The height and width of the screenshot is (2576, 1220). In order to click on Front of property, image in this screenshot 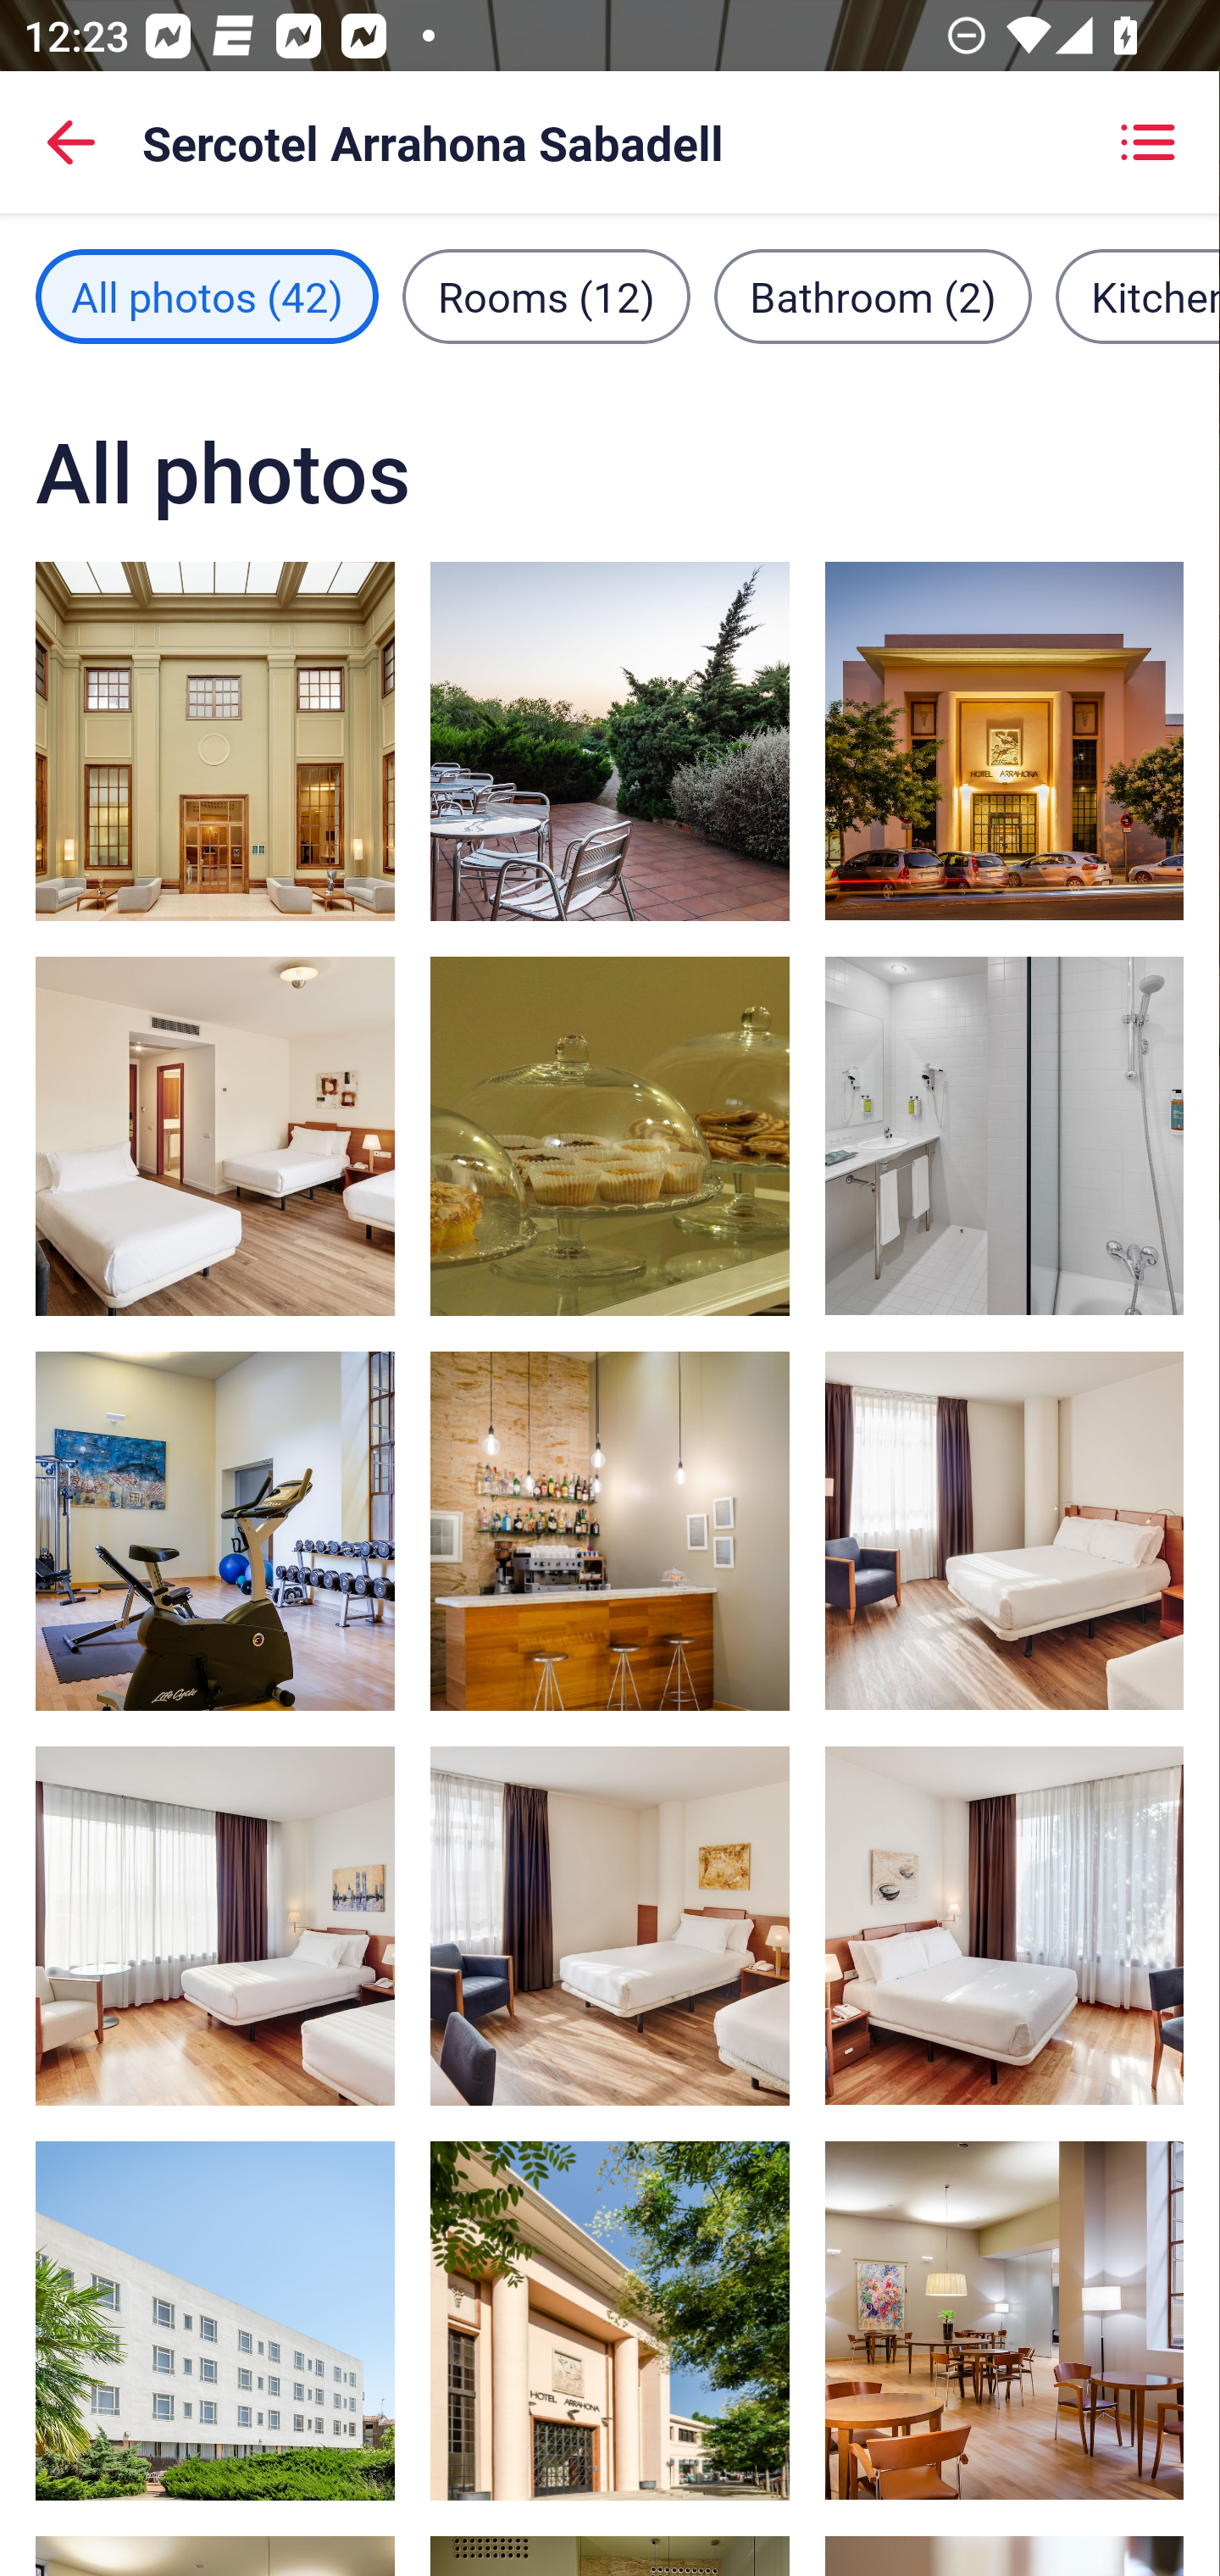, I will do `click(610, 2320)`.